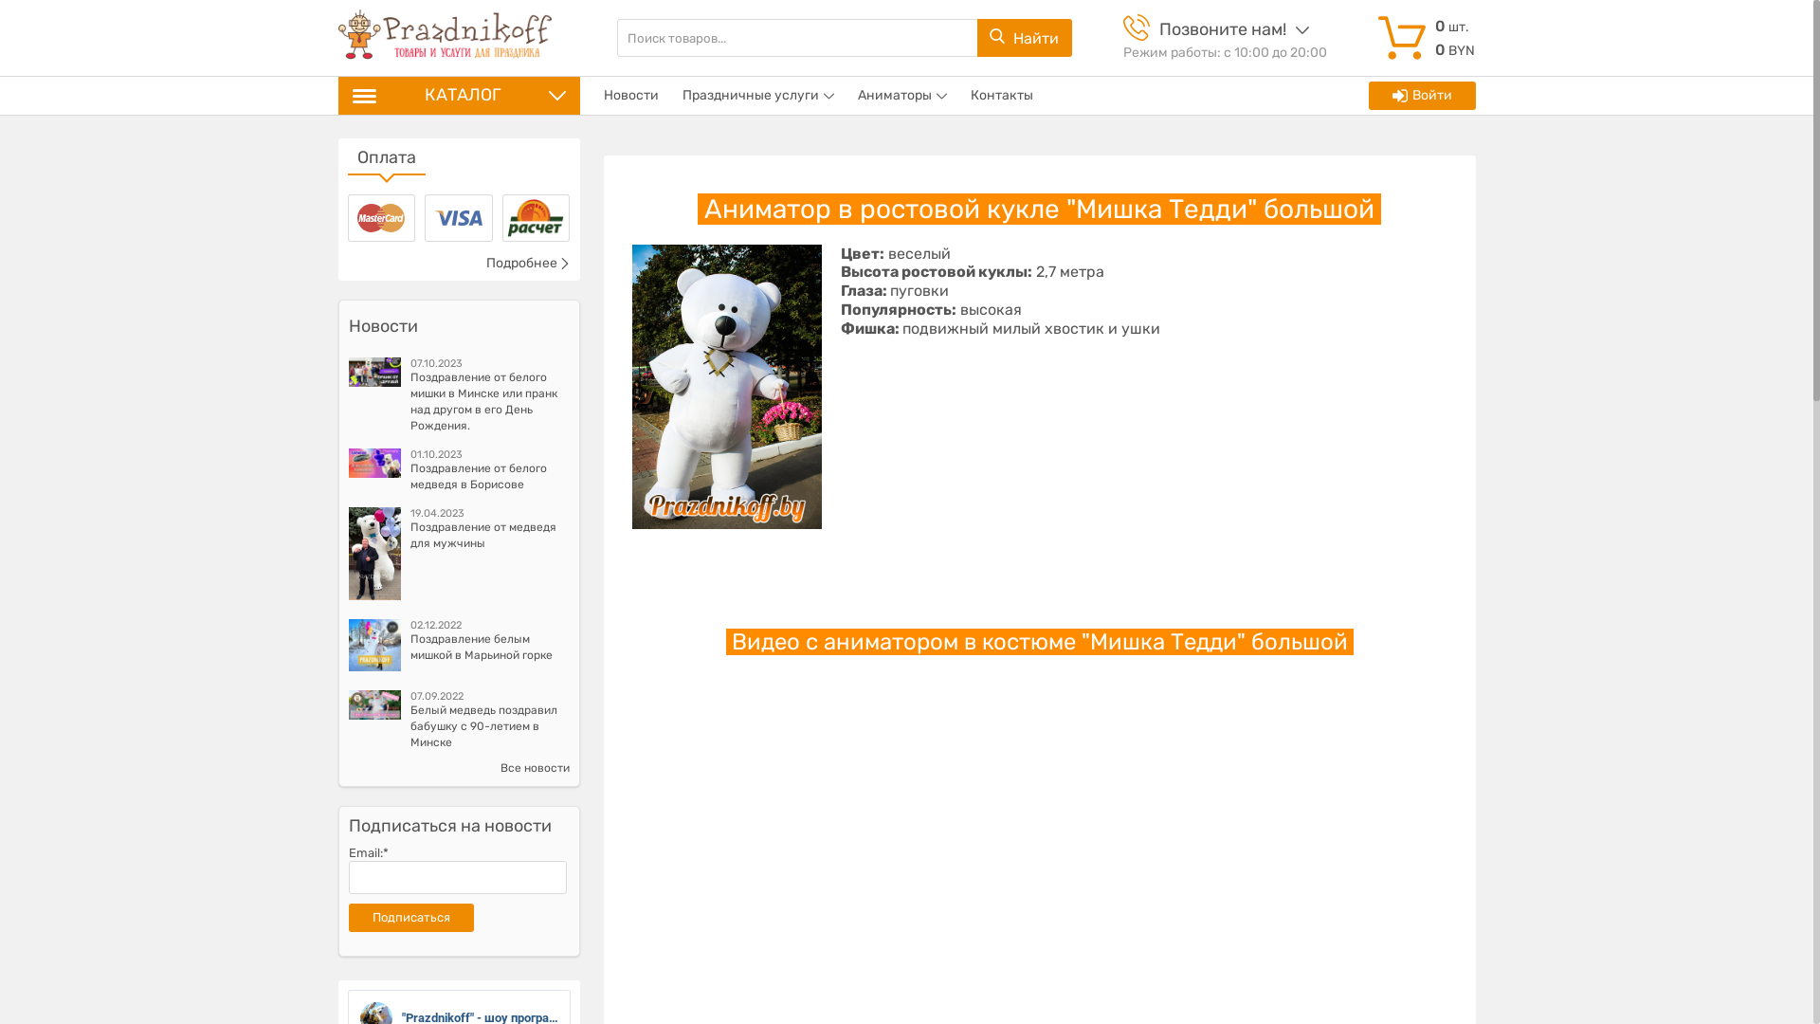 This screenshot has width=1820, height=1024. What do you see at coordinates (445, 38) in the screenshot?
I see `Prazdnikoff.by` at bounding box center [445, 38].